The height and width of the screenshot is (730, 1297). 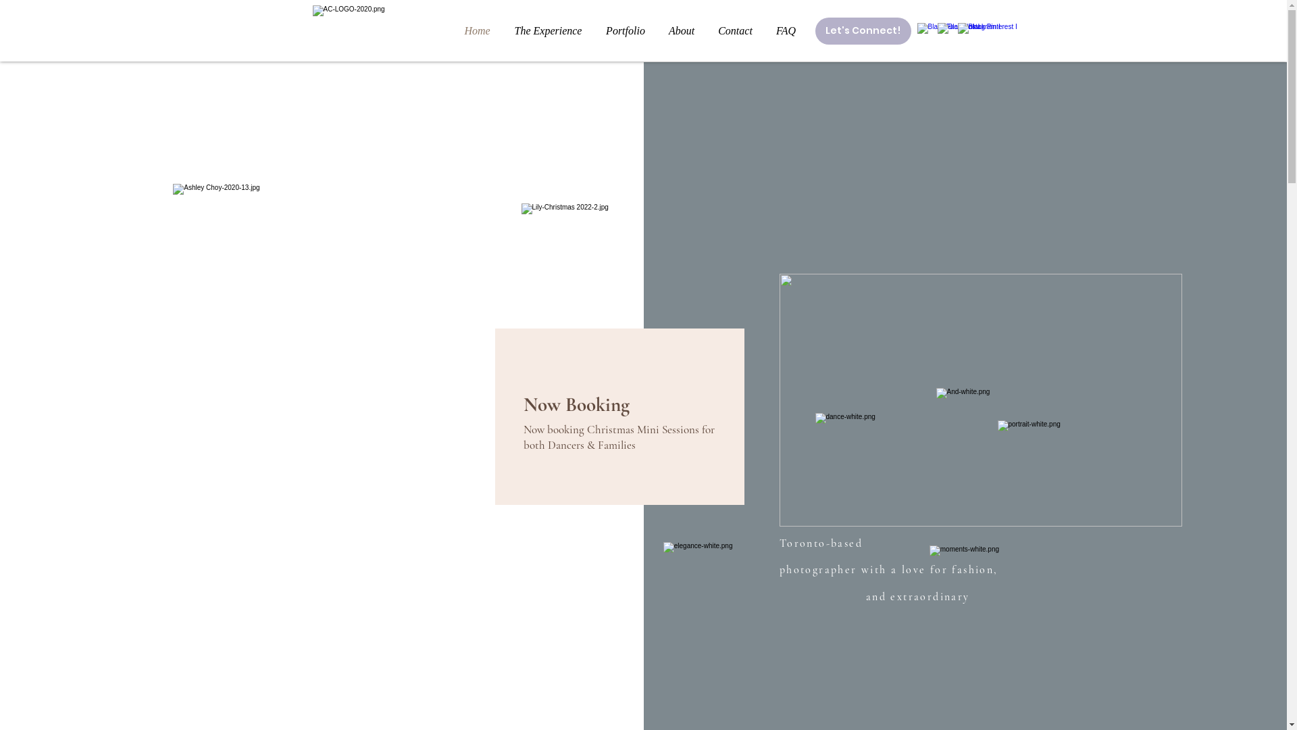 I want to click on About, so click(x=681, y=31).